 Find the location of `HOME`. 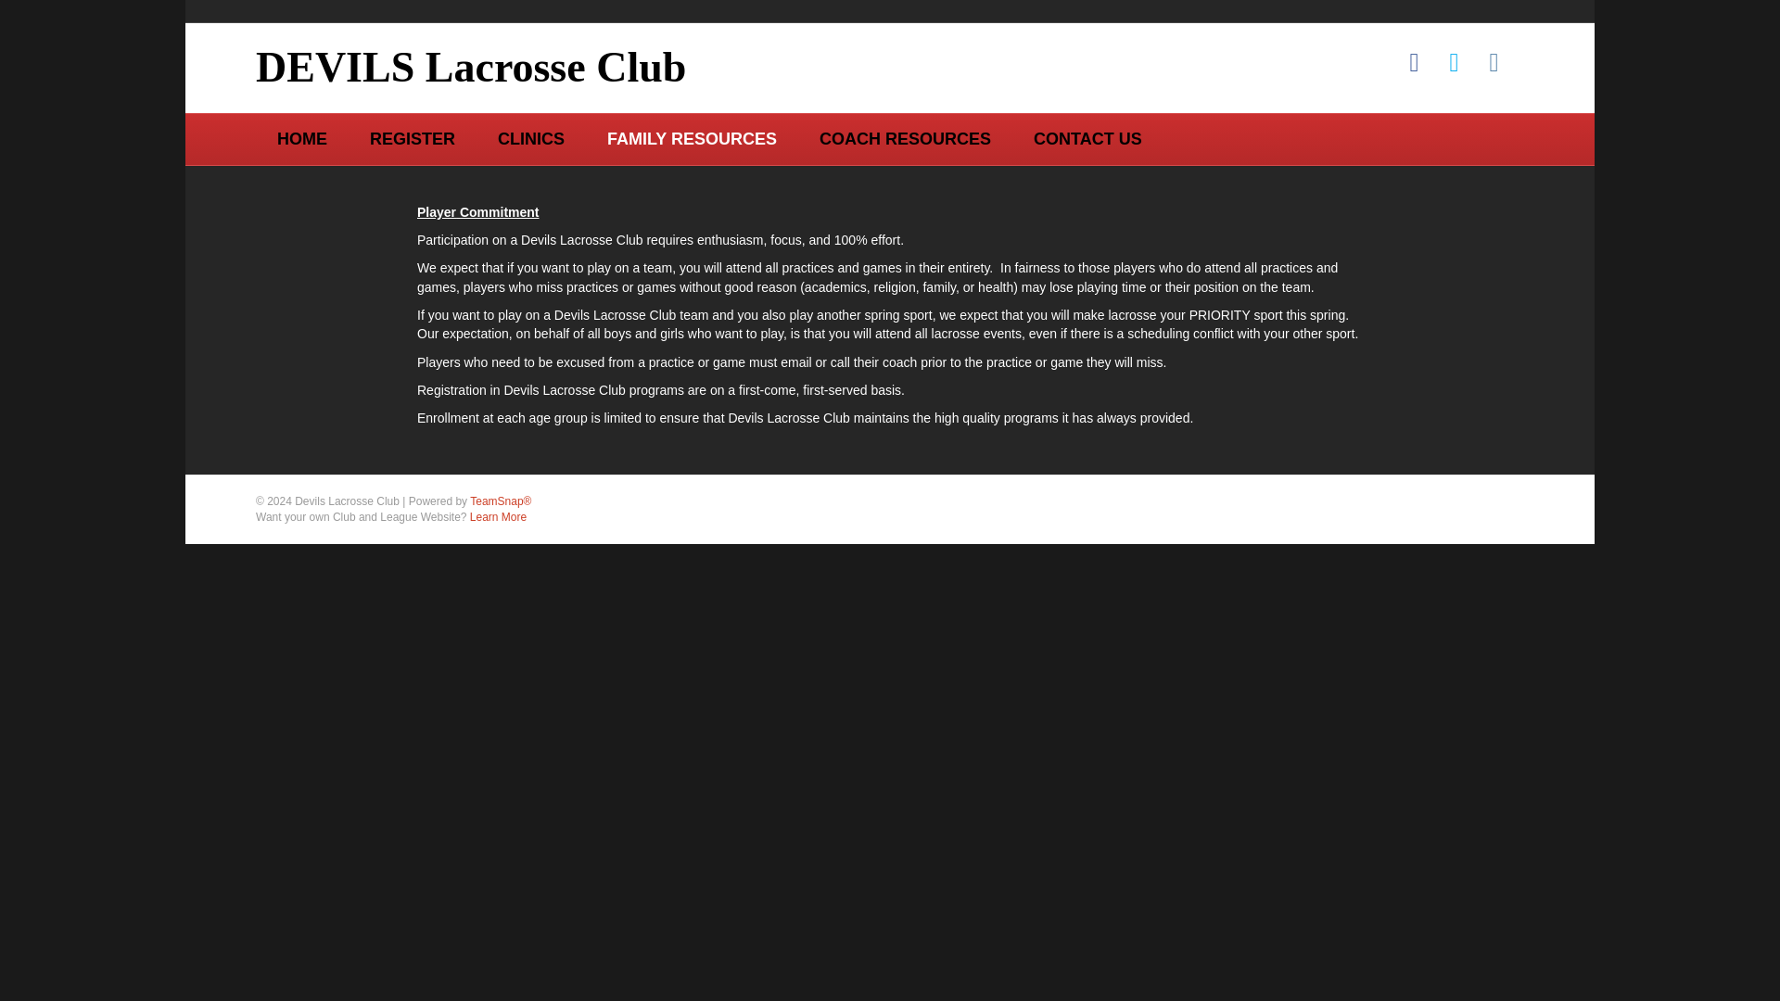

HOME is located at coordinates (302, 139).